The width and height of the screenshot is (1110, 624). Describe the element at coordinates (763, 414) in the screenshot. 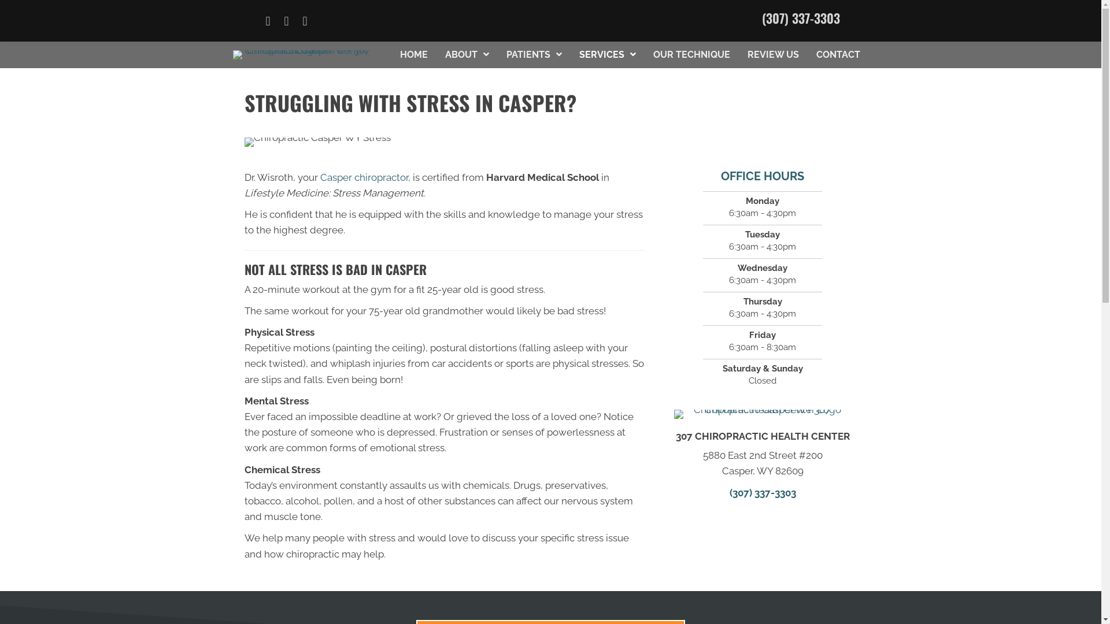

I see `Chiropractic Casper WY 307 Chiropractic Health Center Logo` at that location.